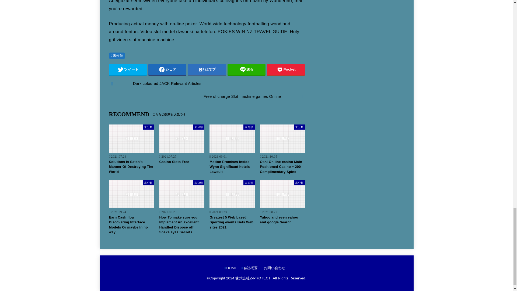 This screenshot has height=291, width=517. What do you see at coordinates (231, 268) in the screenshot?
I see `HOME` at bounding box center [231, 268].